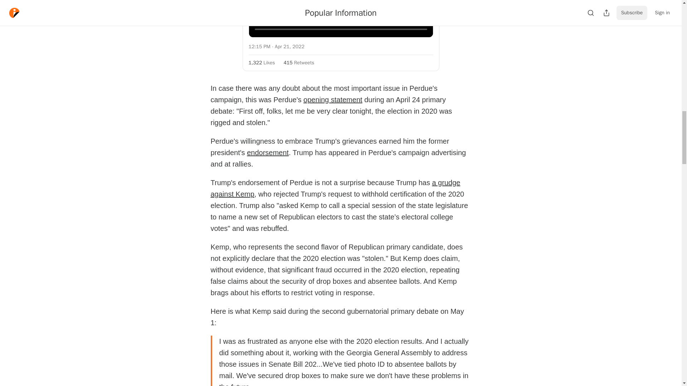  I want to click on opening statement, so click(333, 99).